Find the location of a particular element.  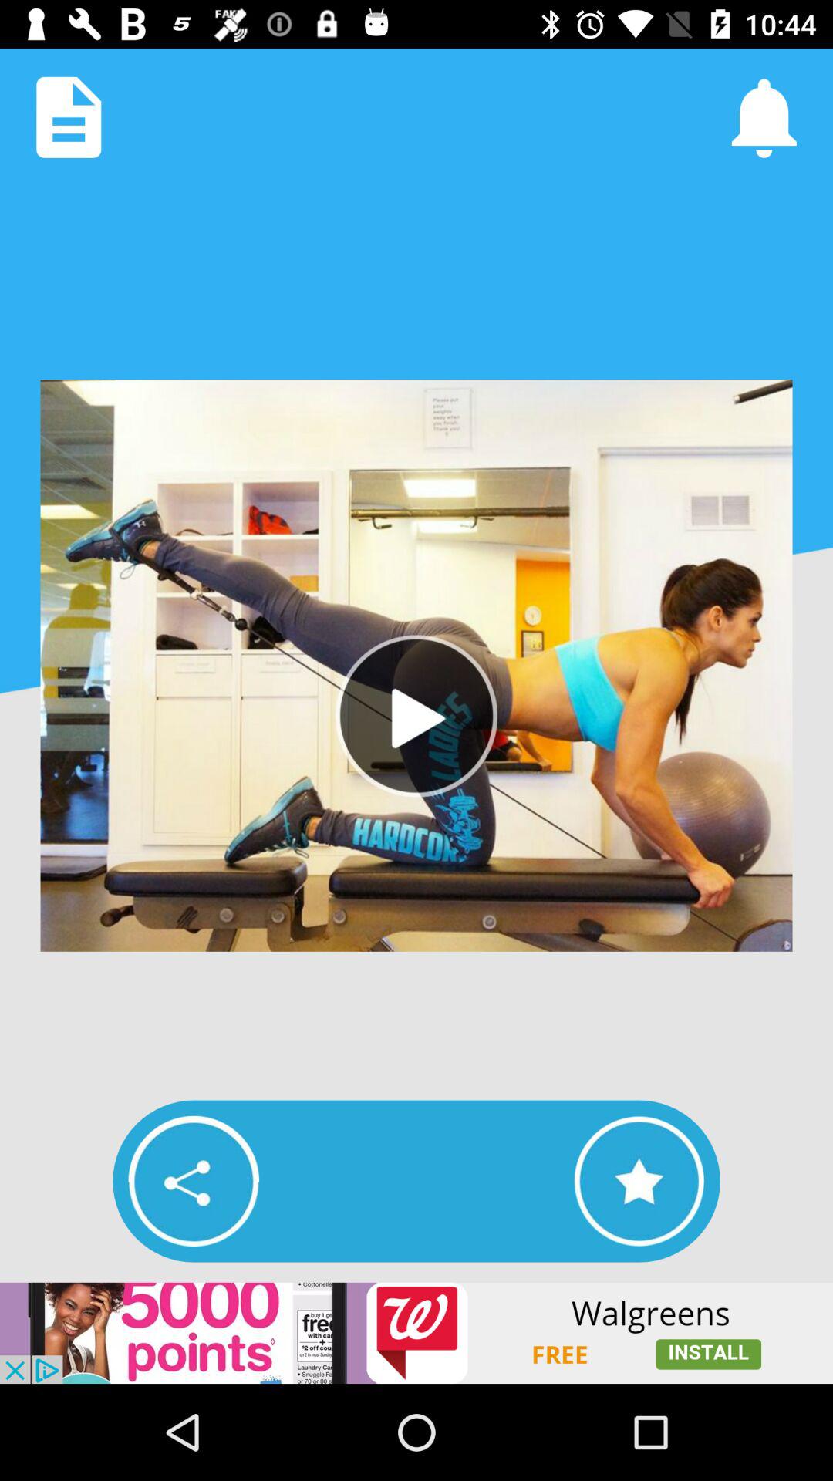

share the article is located at coordinates (194, 1181).